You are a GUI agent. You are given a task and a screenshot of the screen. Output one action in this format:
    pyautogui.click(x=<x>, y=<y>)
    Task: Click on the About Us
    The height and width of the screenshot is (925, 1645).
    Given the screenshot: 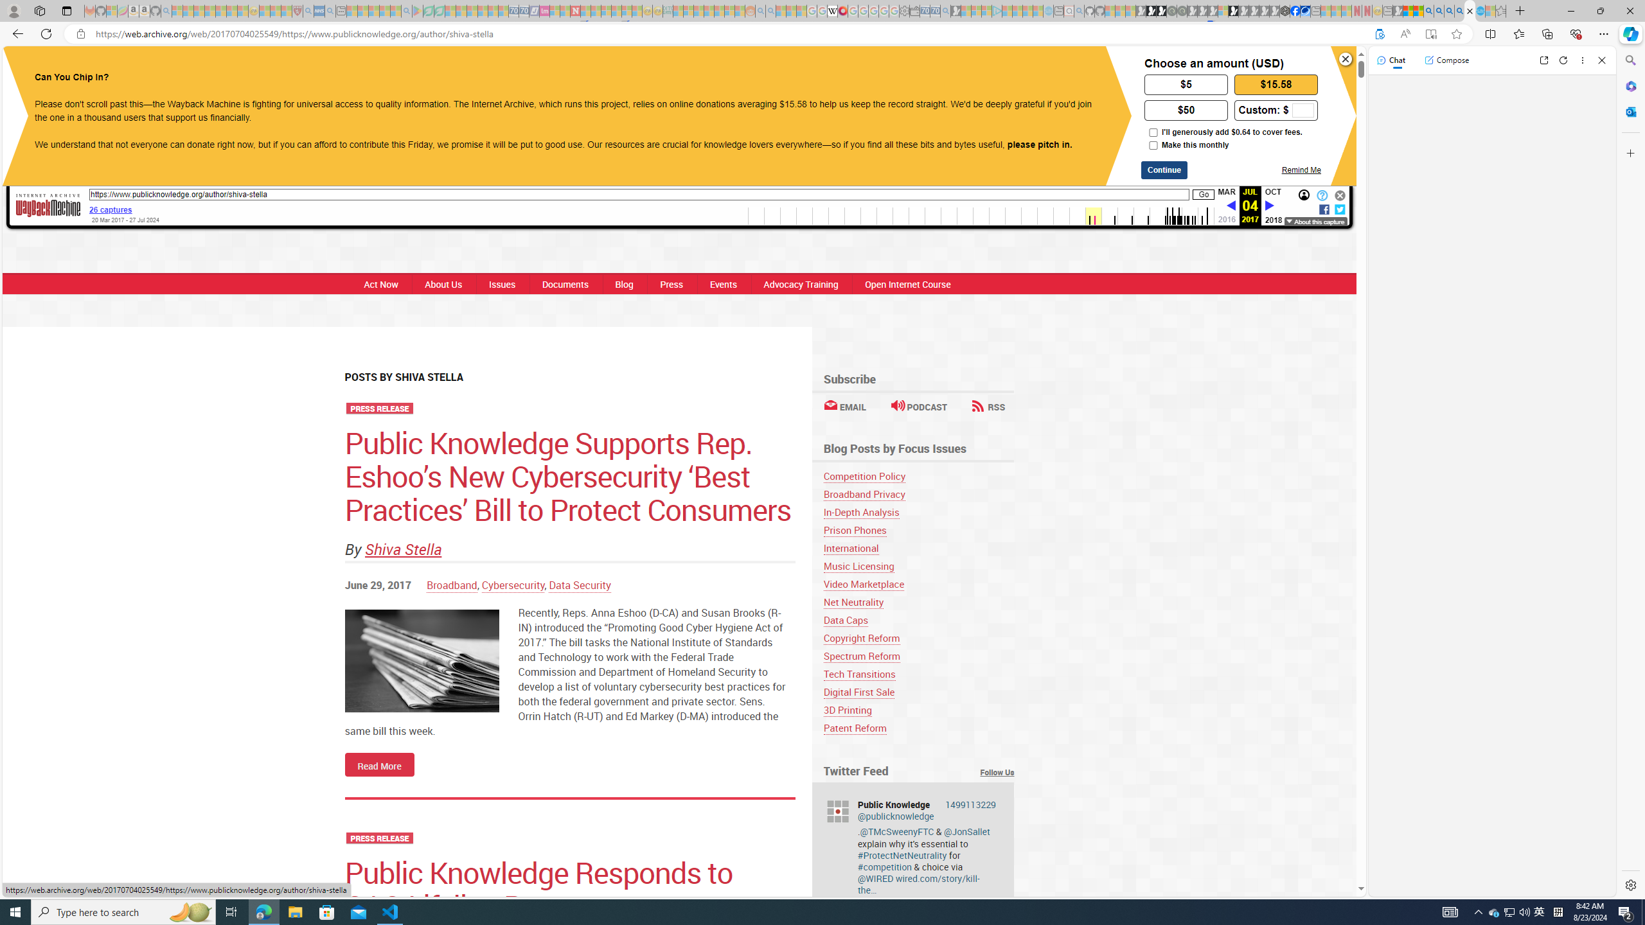 What is the action you would take?
    pyautogui.click(x=443, y=284)
    